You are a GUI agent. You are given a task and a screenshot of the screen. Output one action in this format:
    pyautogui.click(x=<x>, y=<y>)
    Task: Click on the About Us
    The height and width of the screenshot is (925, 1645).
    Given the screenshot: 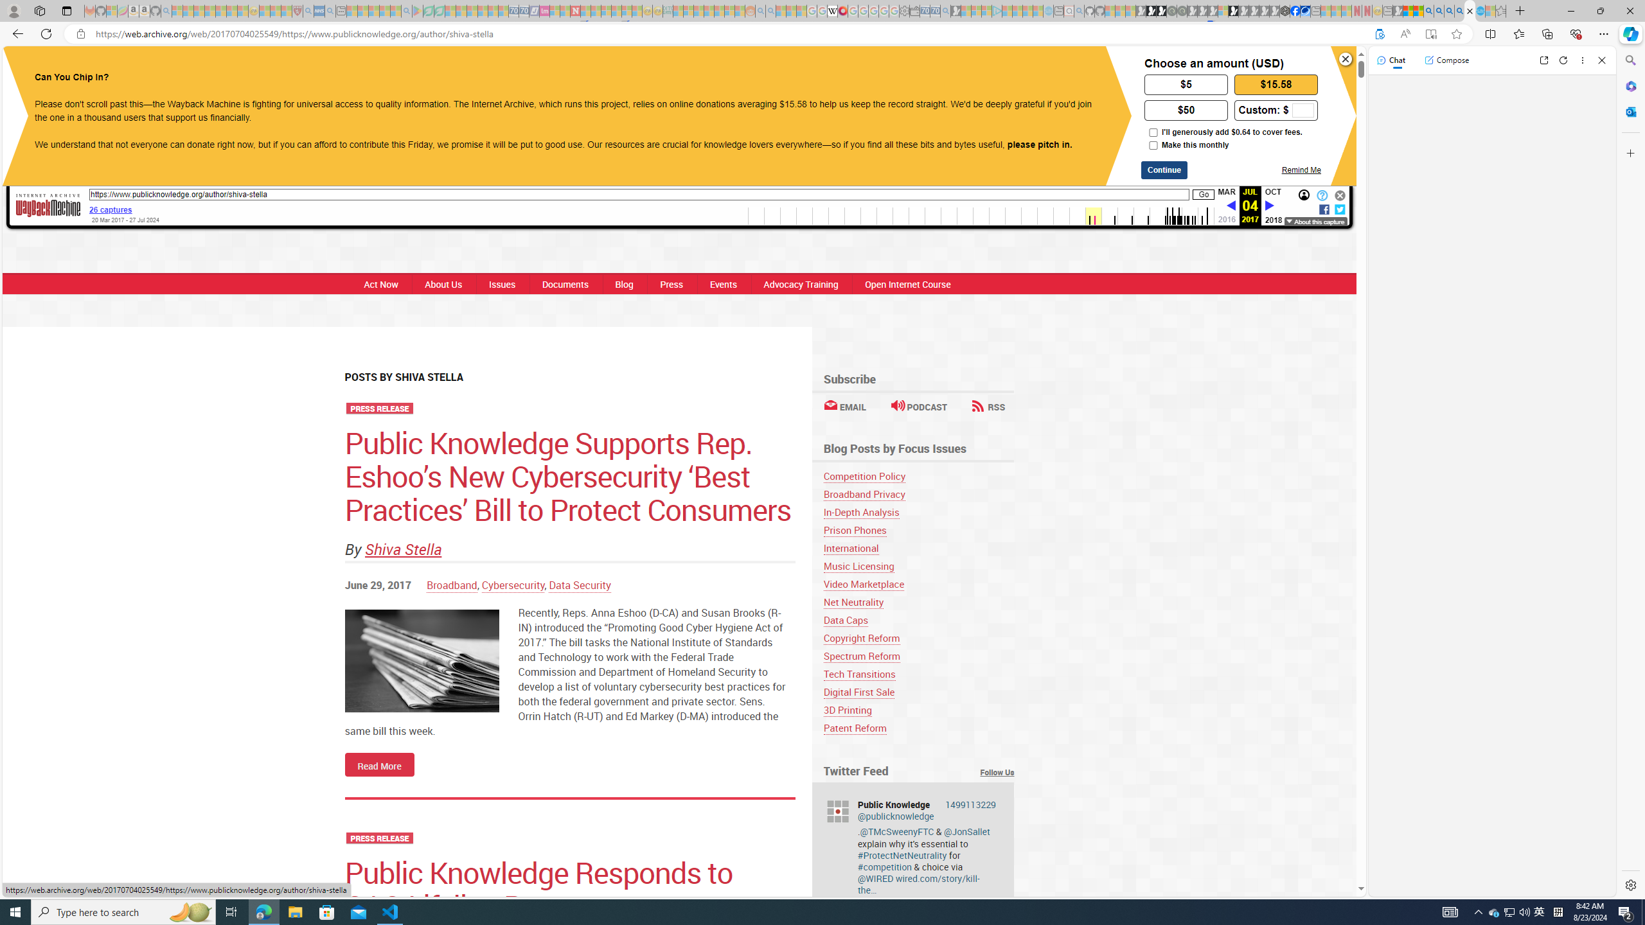 What is the action you would take?
    pyautogui.click(x=443, y=284)
    